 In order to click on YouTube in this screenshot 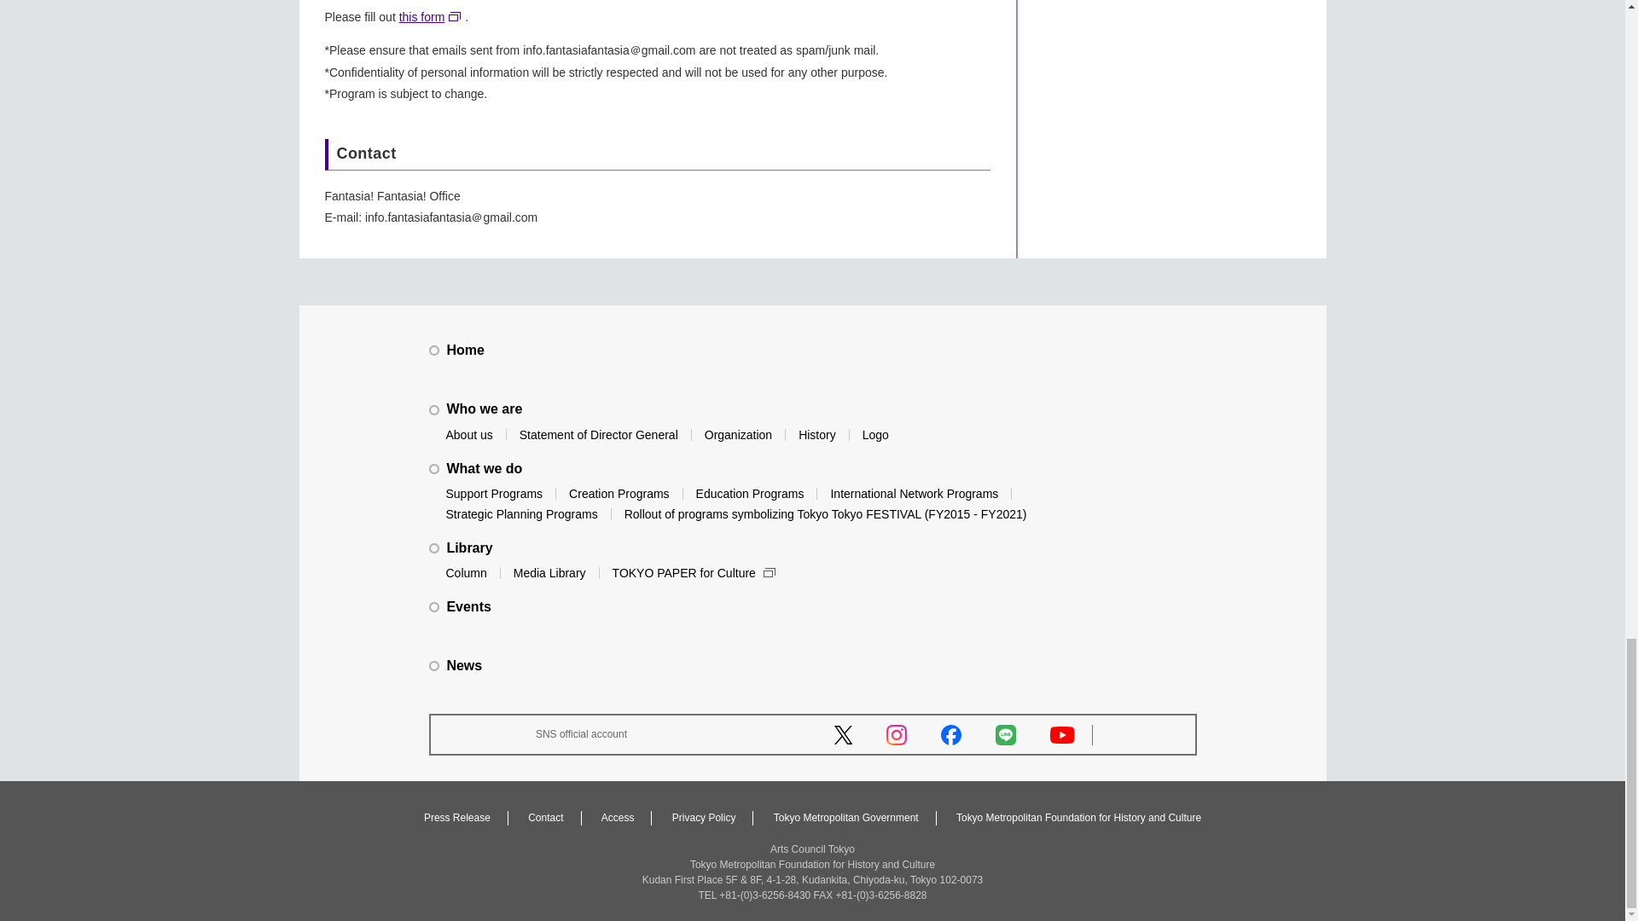, I will do `click(1061, 735)`.